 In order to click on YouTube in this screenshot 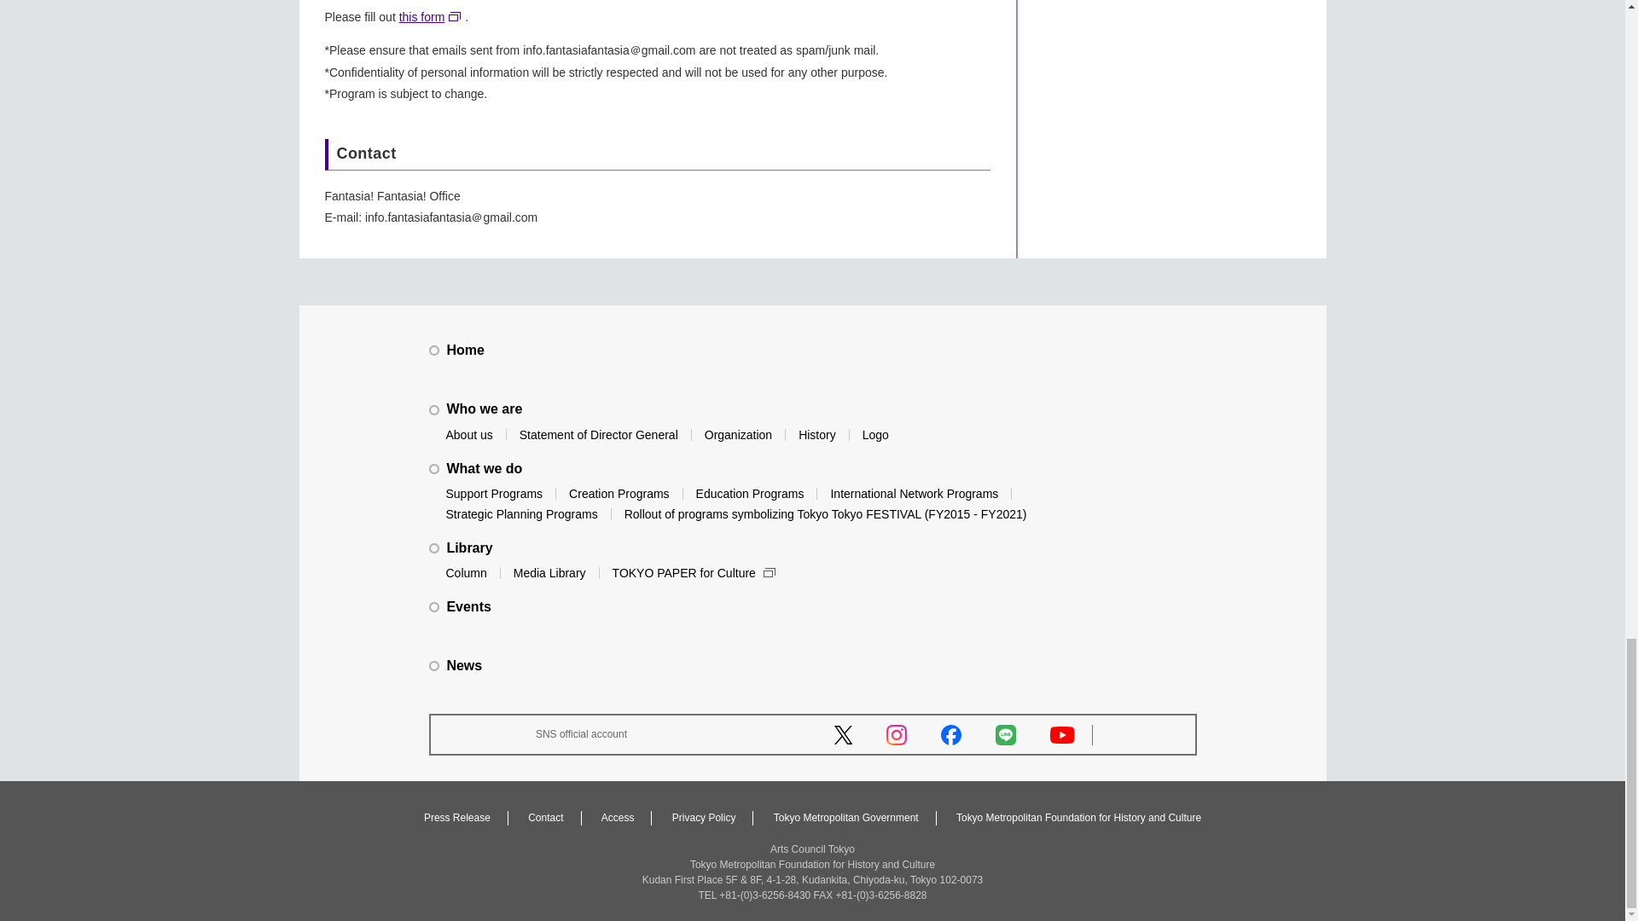, I will do `click(1061, 735)`.